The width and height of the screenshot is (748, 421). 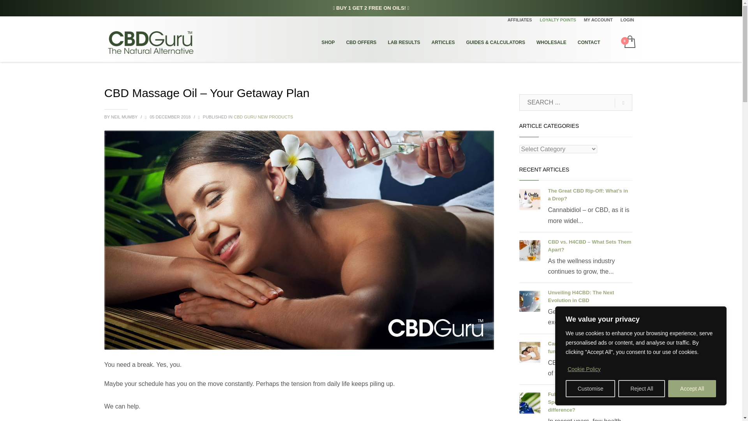 What do you see at coordinates (629, 42) in the screenshot?
I see `View your shopping cart` at bounding box center [629, 42].